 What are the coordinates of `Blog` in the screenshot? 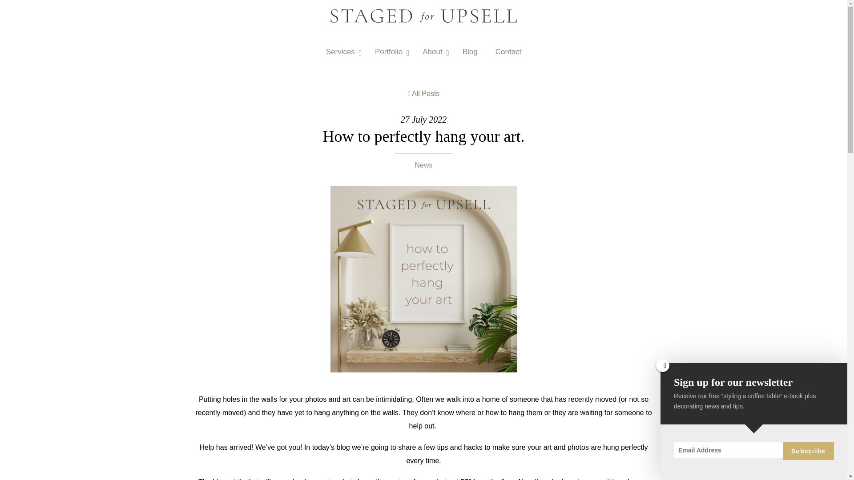 It's located at (423, 52).